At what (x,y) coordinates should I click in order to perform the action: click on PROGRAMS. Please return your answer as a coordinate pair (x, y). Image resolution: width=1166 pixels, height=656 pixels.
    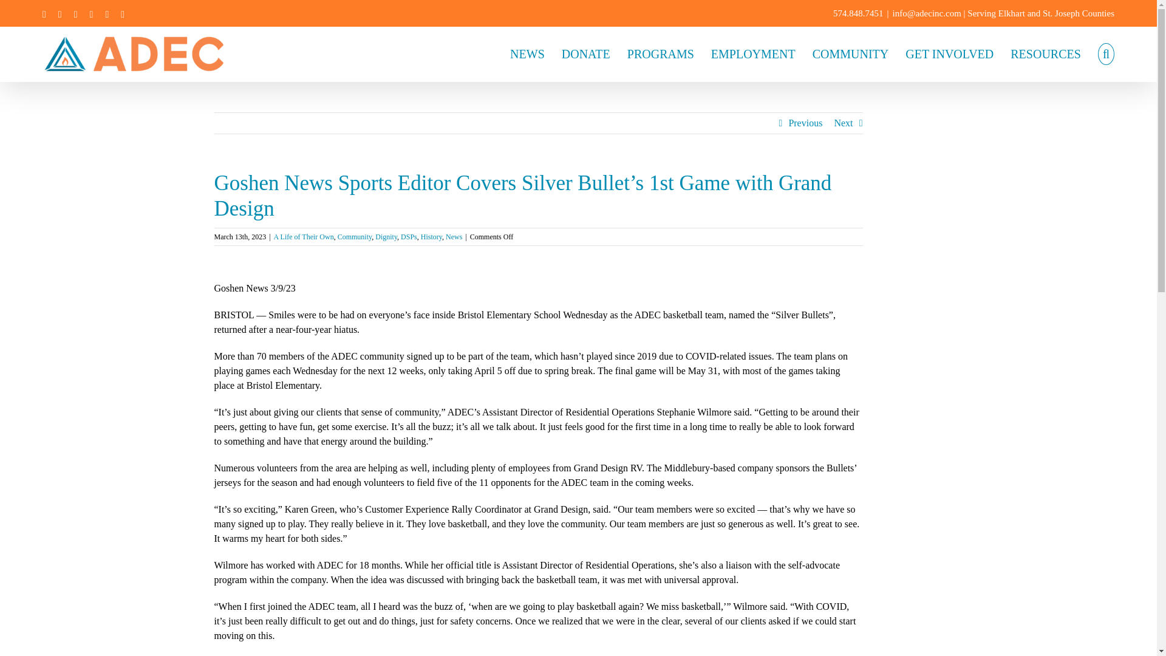
    Looking at the image, I should click on (660, 52).